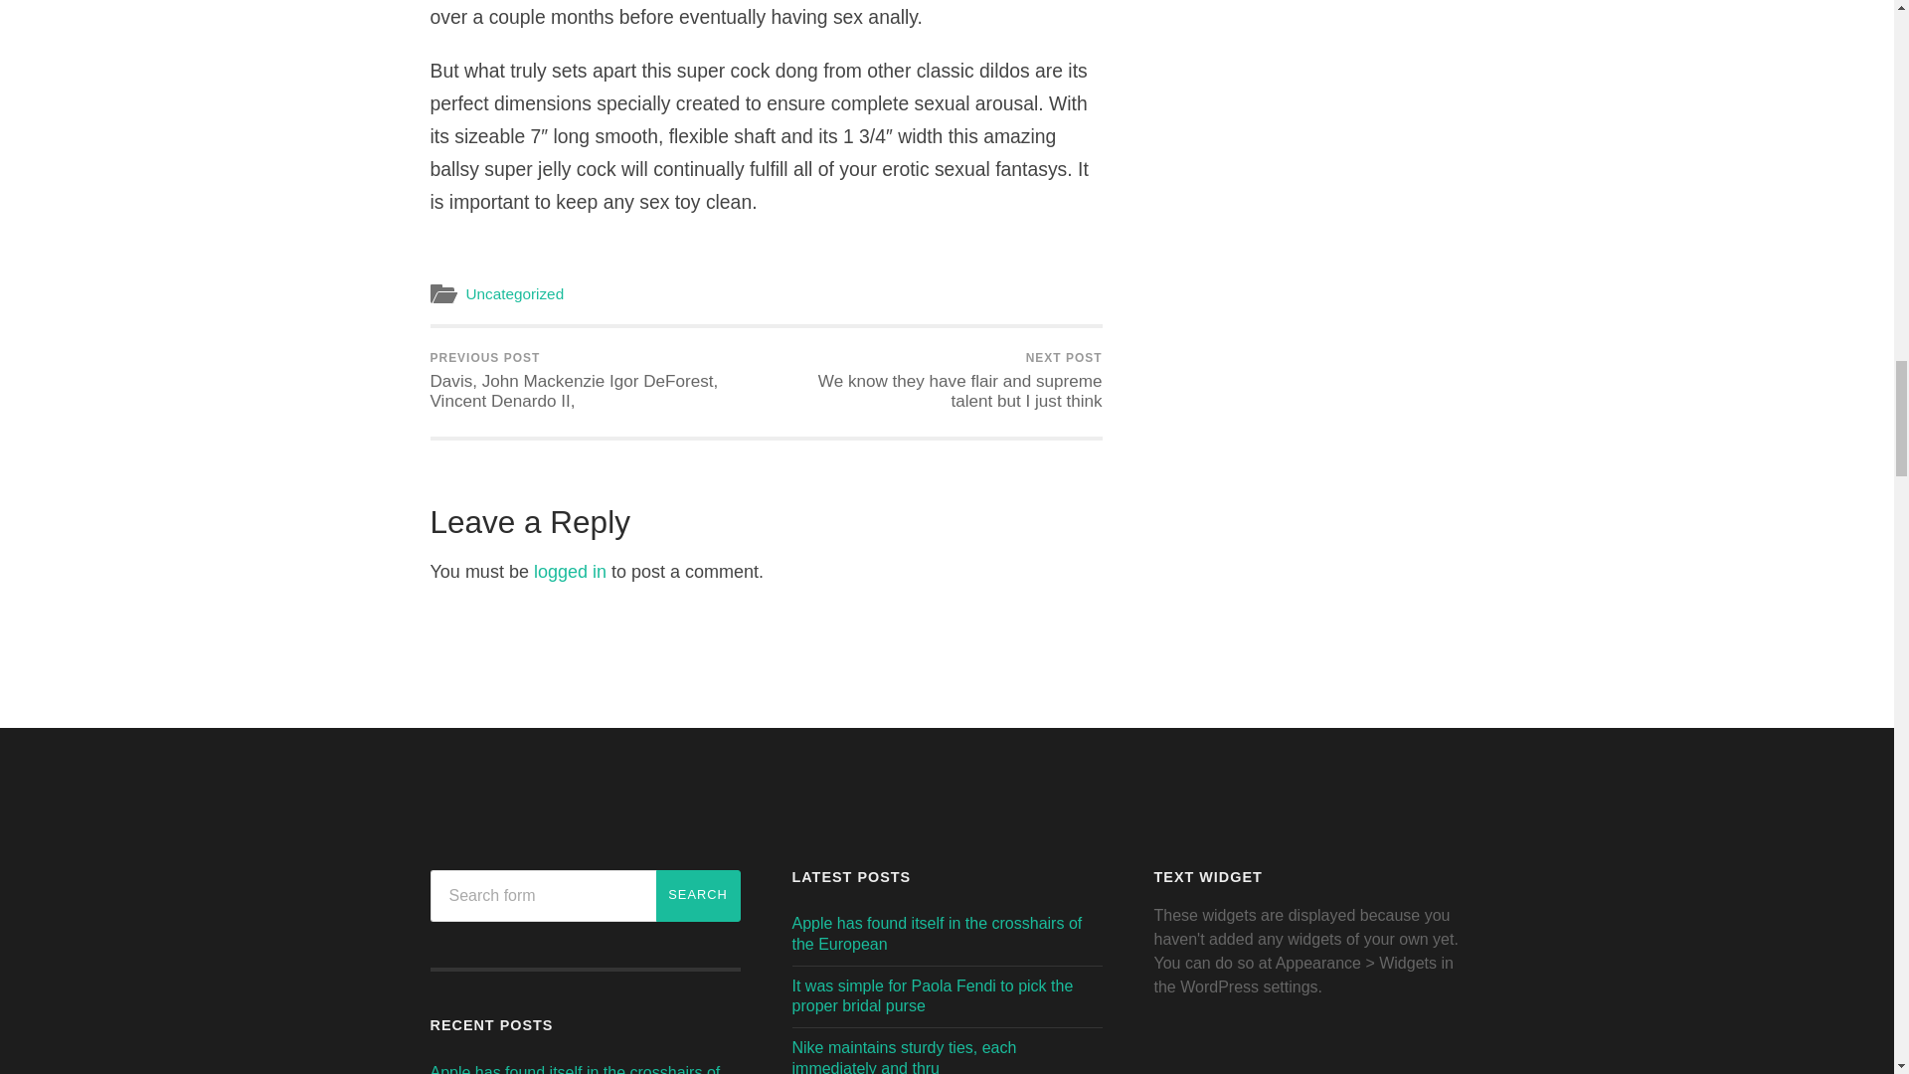 The width and height of the screenshot is (1909, 1074). I want to click on Search, so click(698, 895).